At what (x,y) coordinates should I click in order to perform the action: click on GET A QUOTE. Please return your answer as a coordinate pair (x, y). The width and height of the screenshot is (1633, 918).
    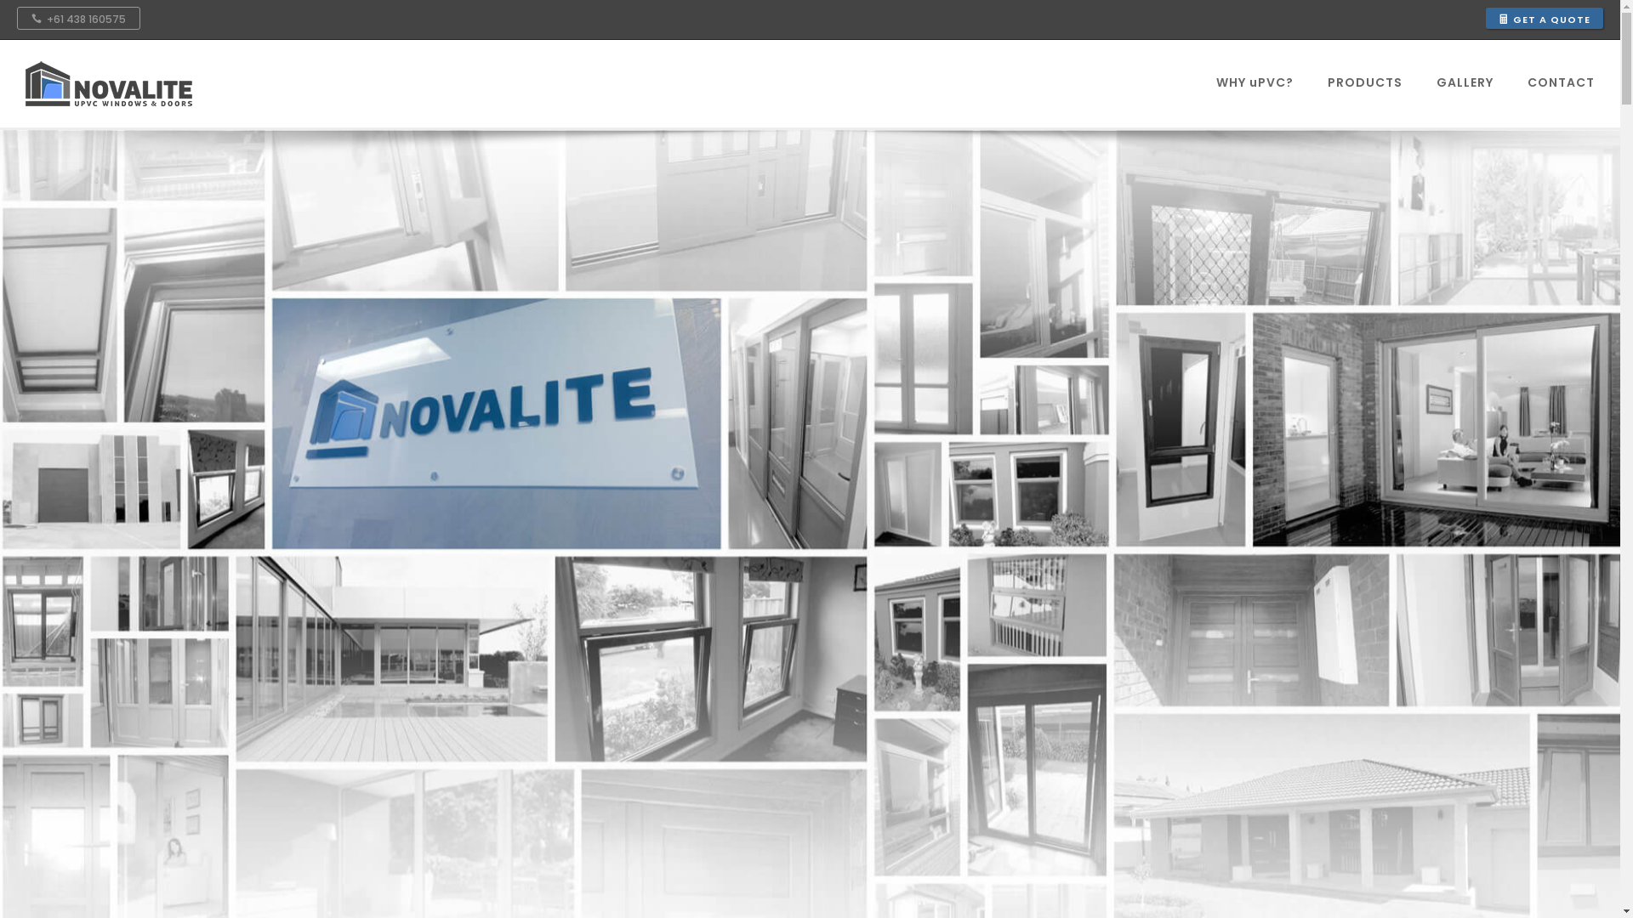
    Looking at the image, I should click on (1545, 19).